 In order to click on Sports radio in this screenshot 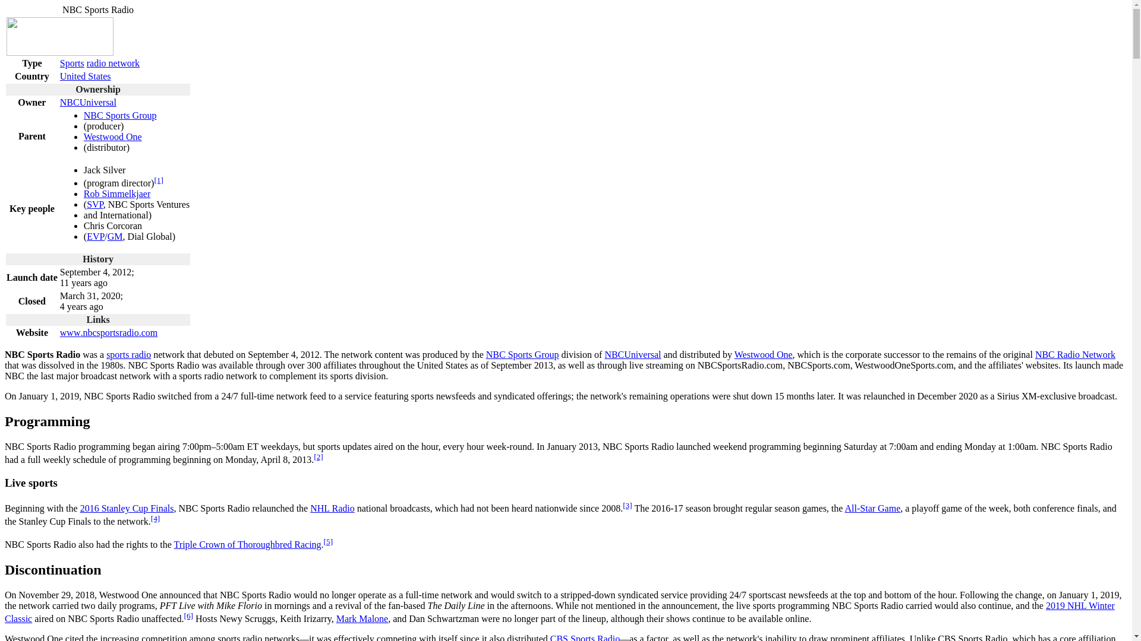, I will do `click(128, 354)`.